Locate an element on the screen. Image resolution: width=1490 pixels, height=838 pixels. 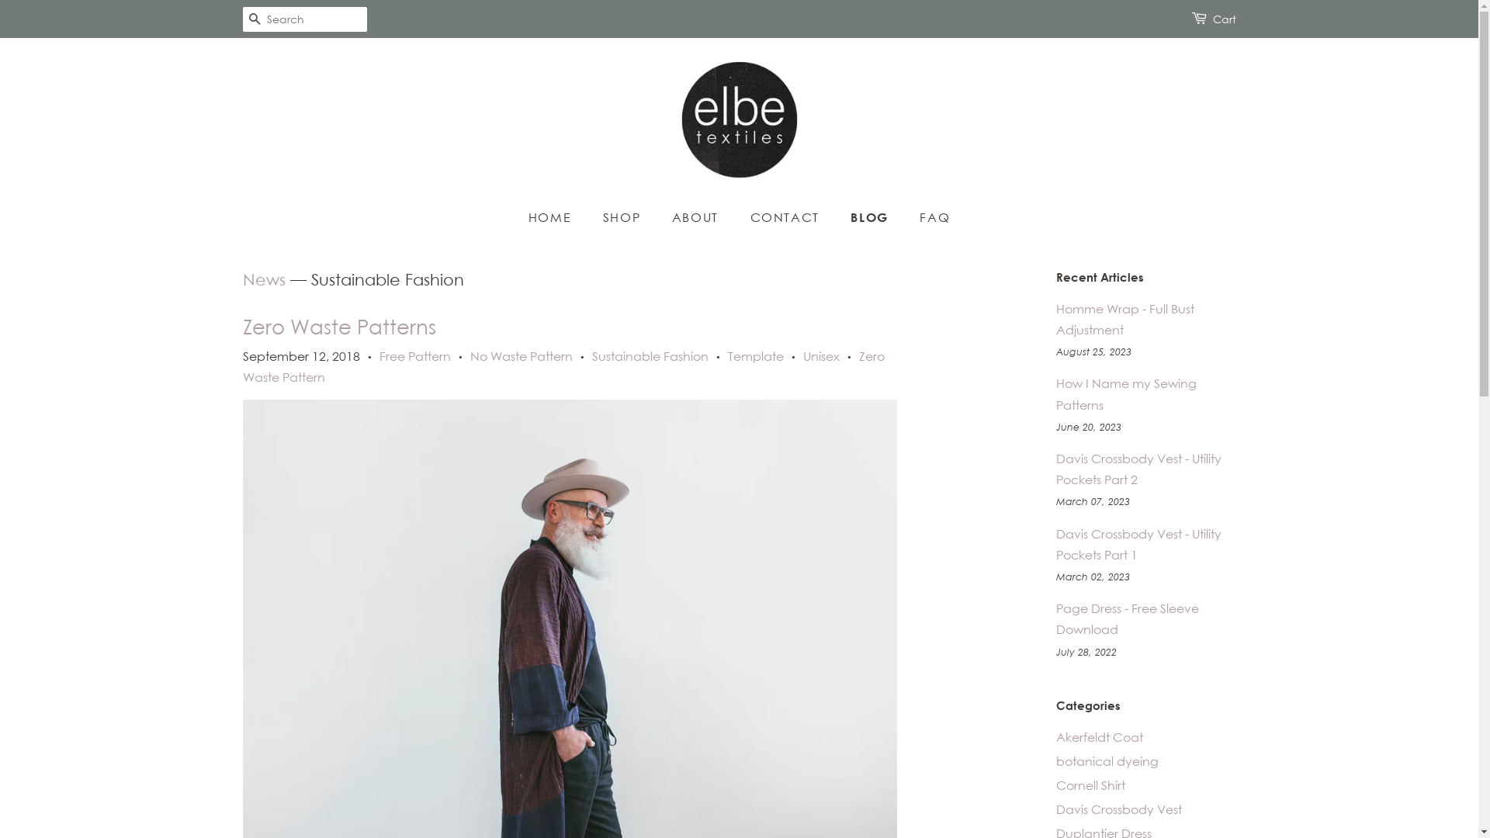
Sustainable Fashion is located at coordinates (650, 356).